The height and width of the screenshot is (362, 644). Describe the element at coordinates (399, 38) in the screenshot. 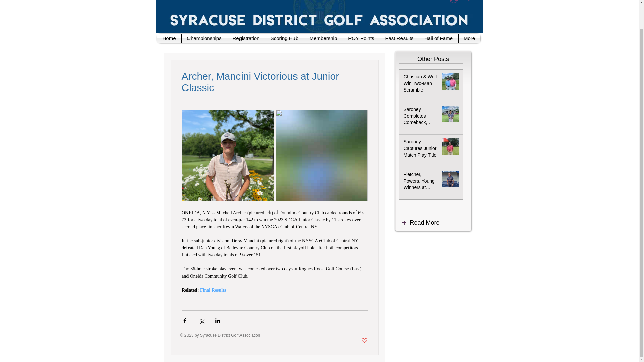

I see `Past Results` at that location.